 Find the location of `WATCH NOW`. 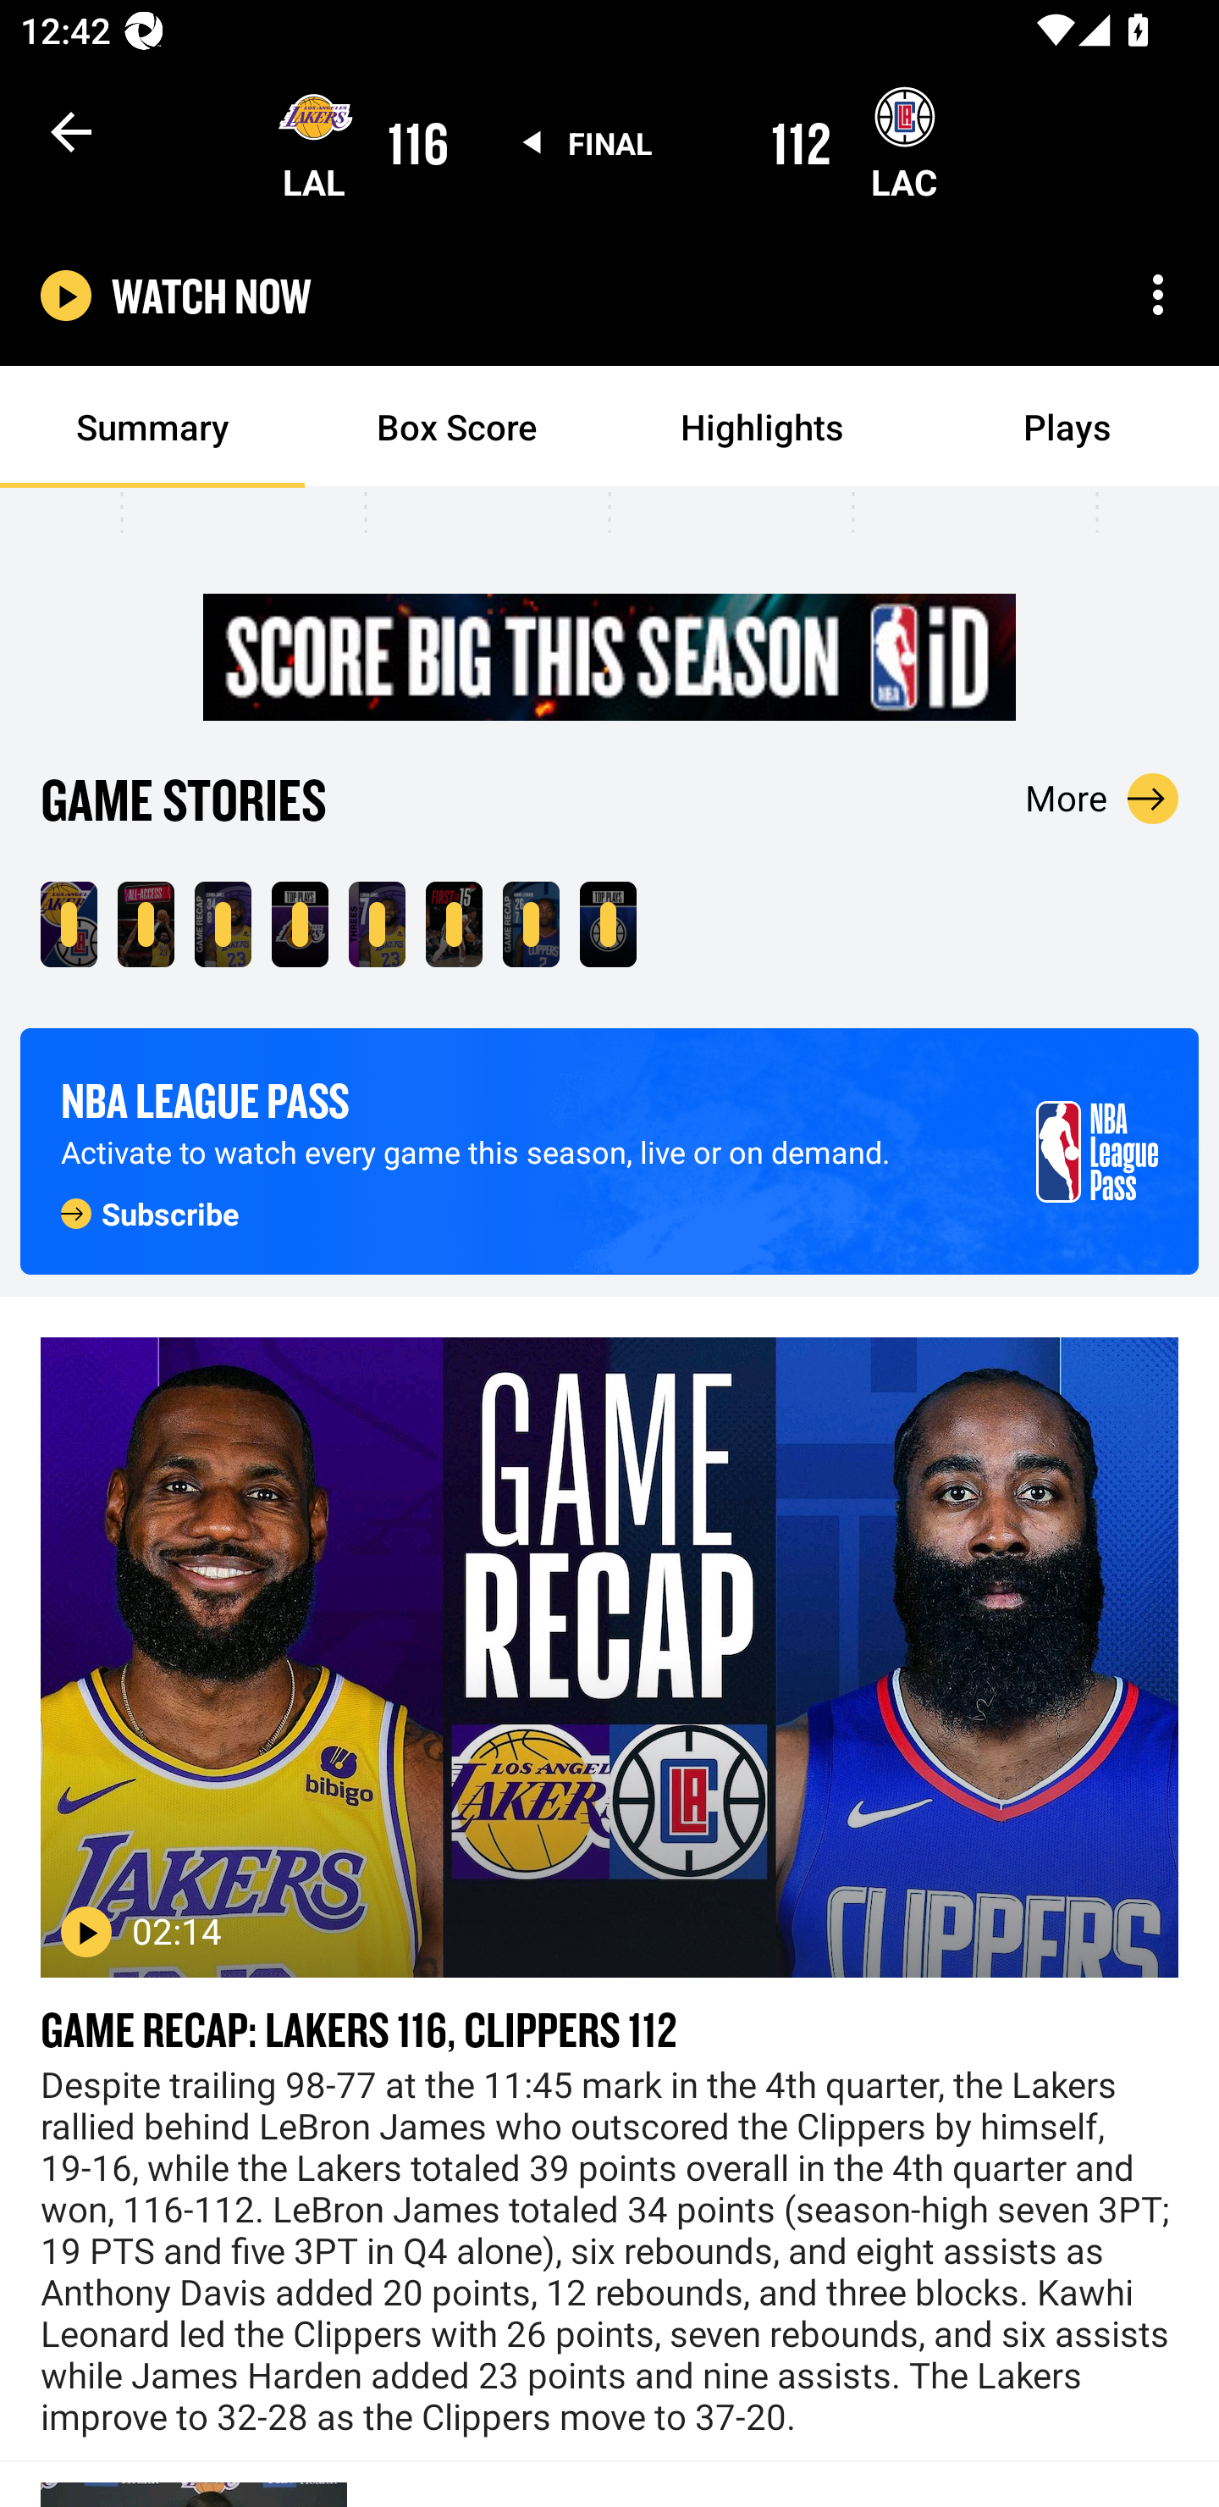

WATCH NOW is located at coordinates (212, 296).